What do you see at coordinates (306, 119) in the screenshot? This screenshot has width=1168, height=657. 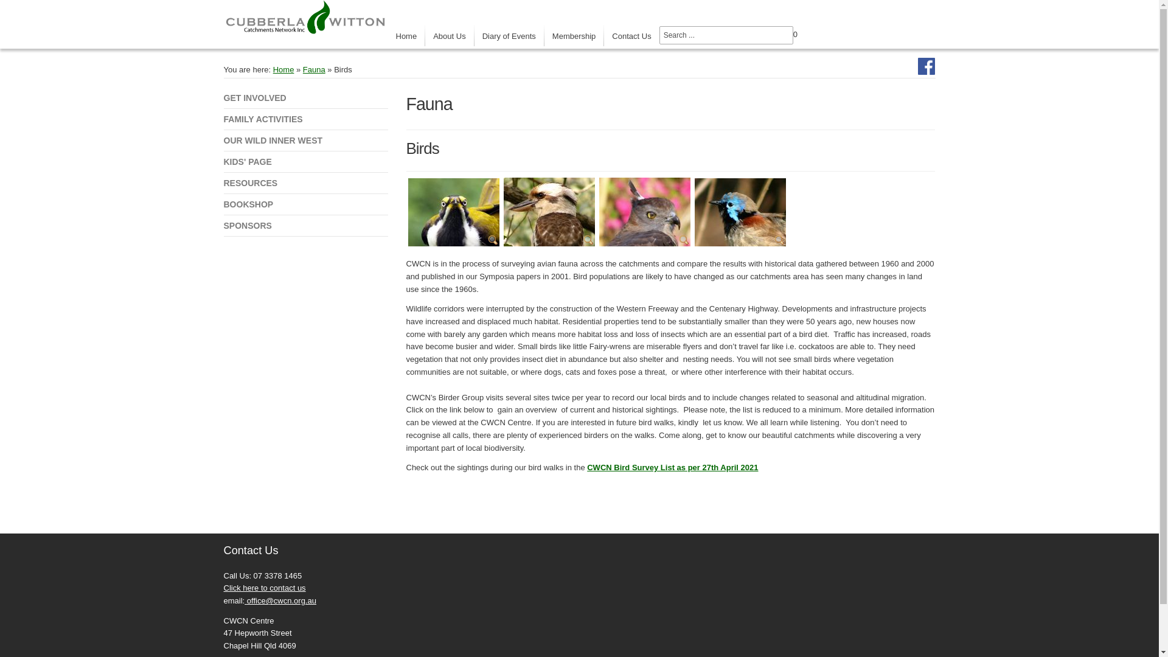 I see `FAMILY ACTIVITIES` at bounding box center [306, 119].